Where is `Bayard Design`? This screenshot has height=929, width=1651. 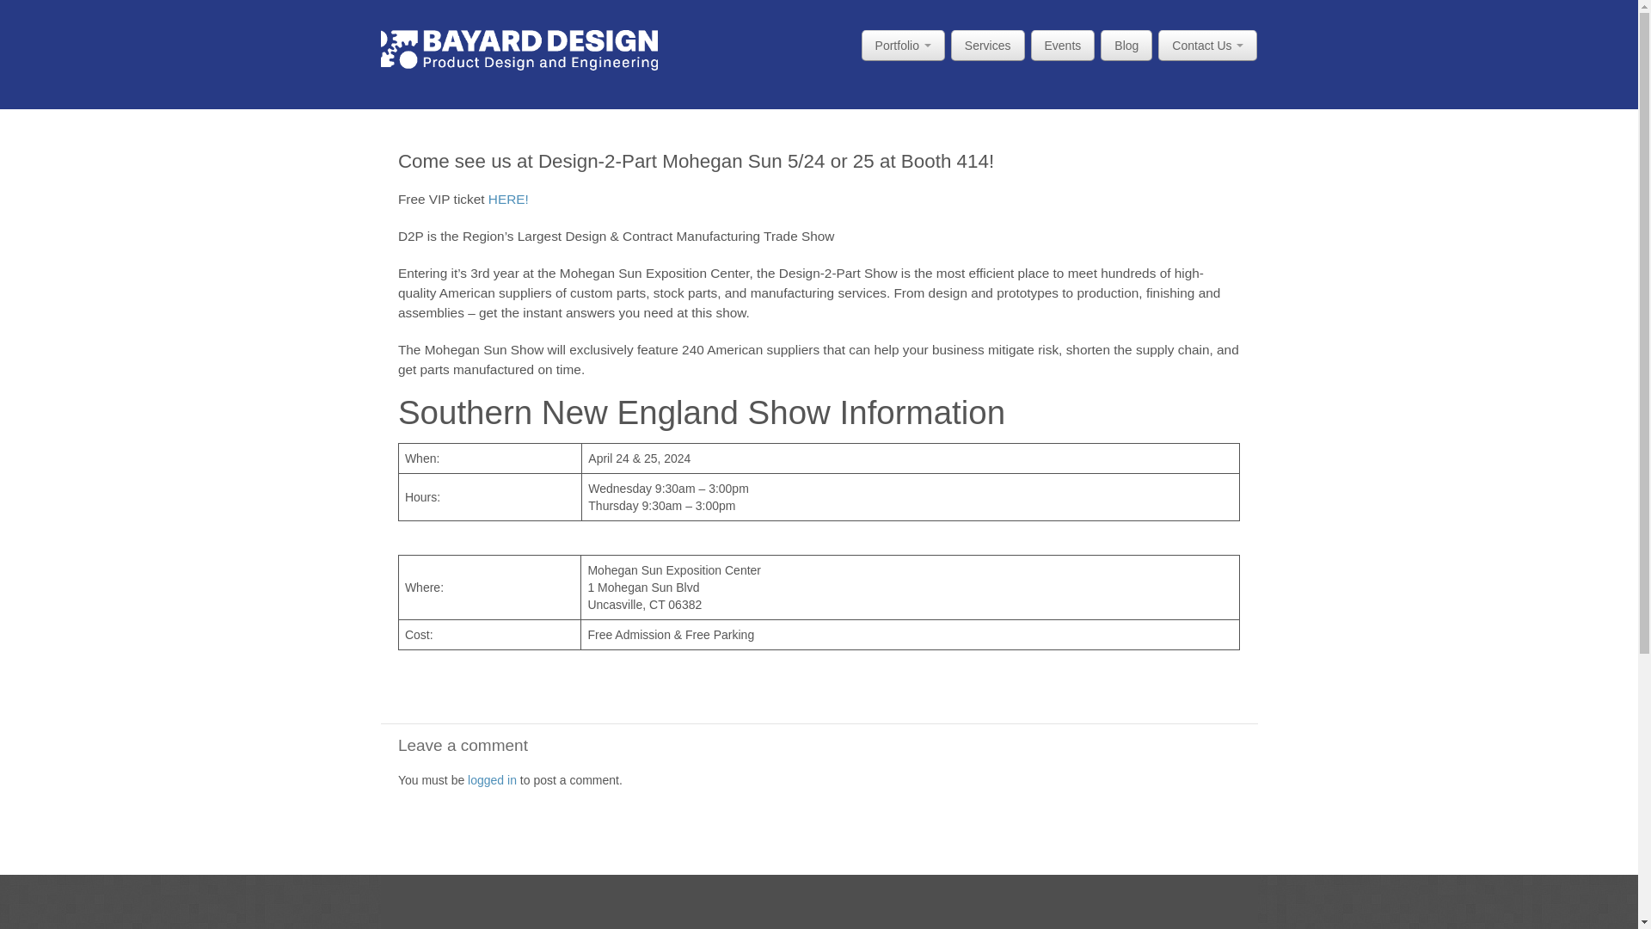 Bayard Design is located at coordinates (518, 48).